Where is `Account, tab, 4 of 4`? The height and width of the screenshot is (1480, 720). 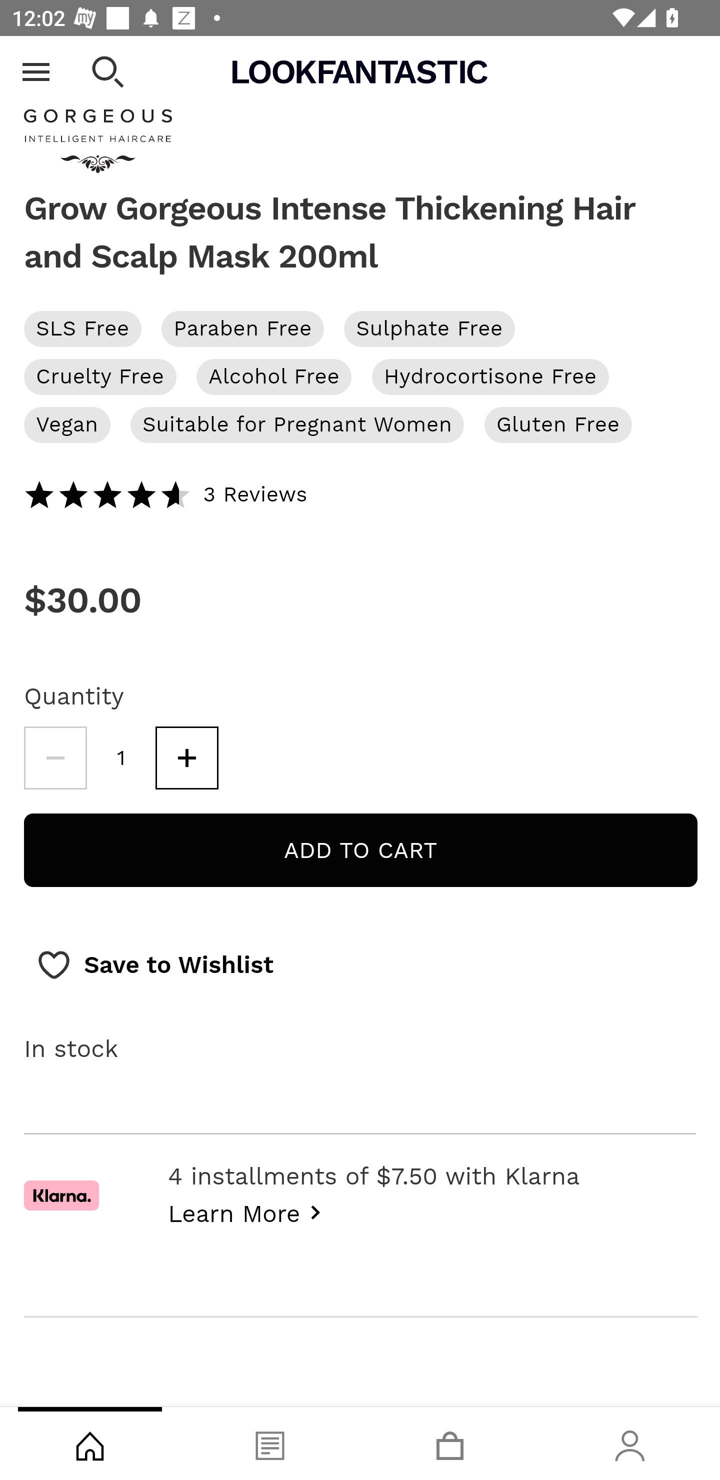 Account, tab, 4 of 4 is located at coordinates (630, 1443).